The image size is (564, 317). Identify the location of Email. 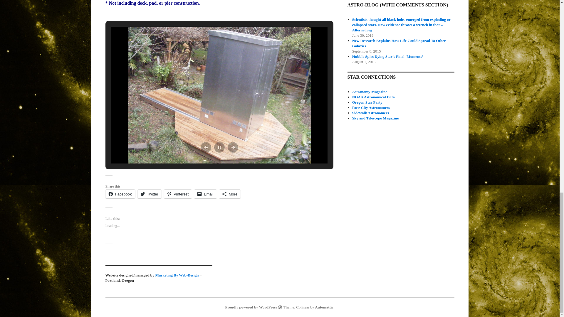
(205, 194).